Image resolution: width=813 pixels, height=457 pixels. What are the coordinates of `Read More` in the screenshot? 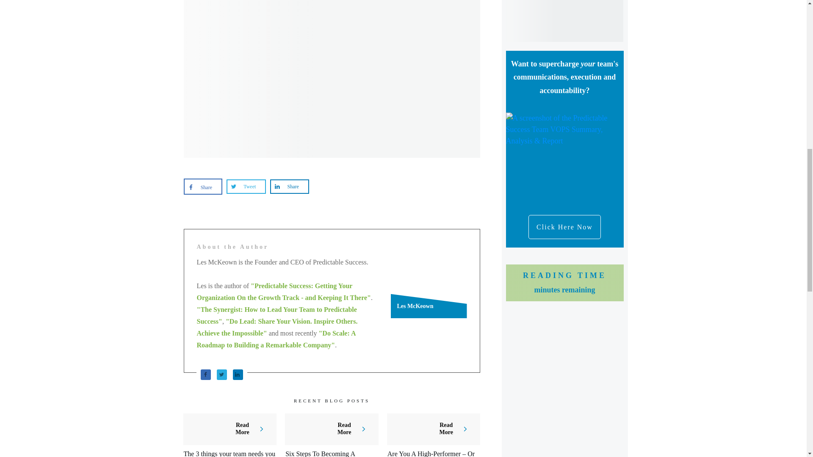 It's located at (355, 429).